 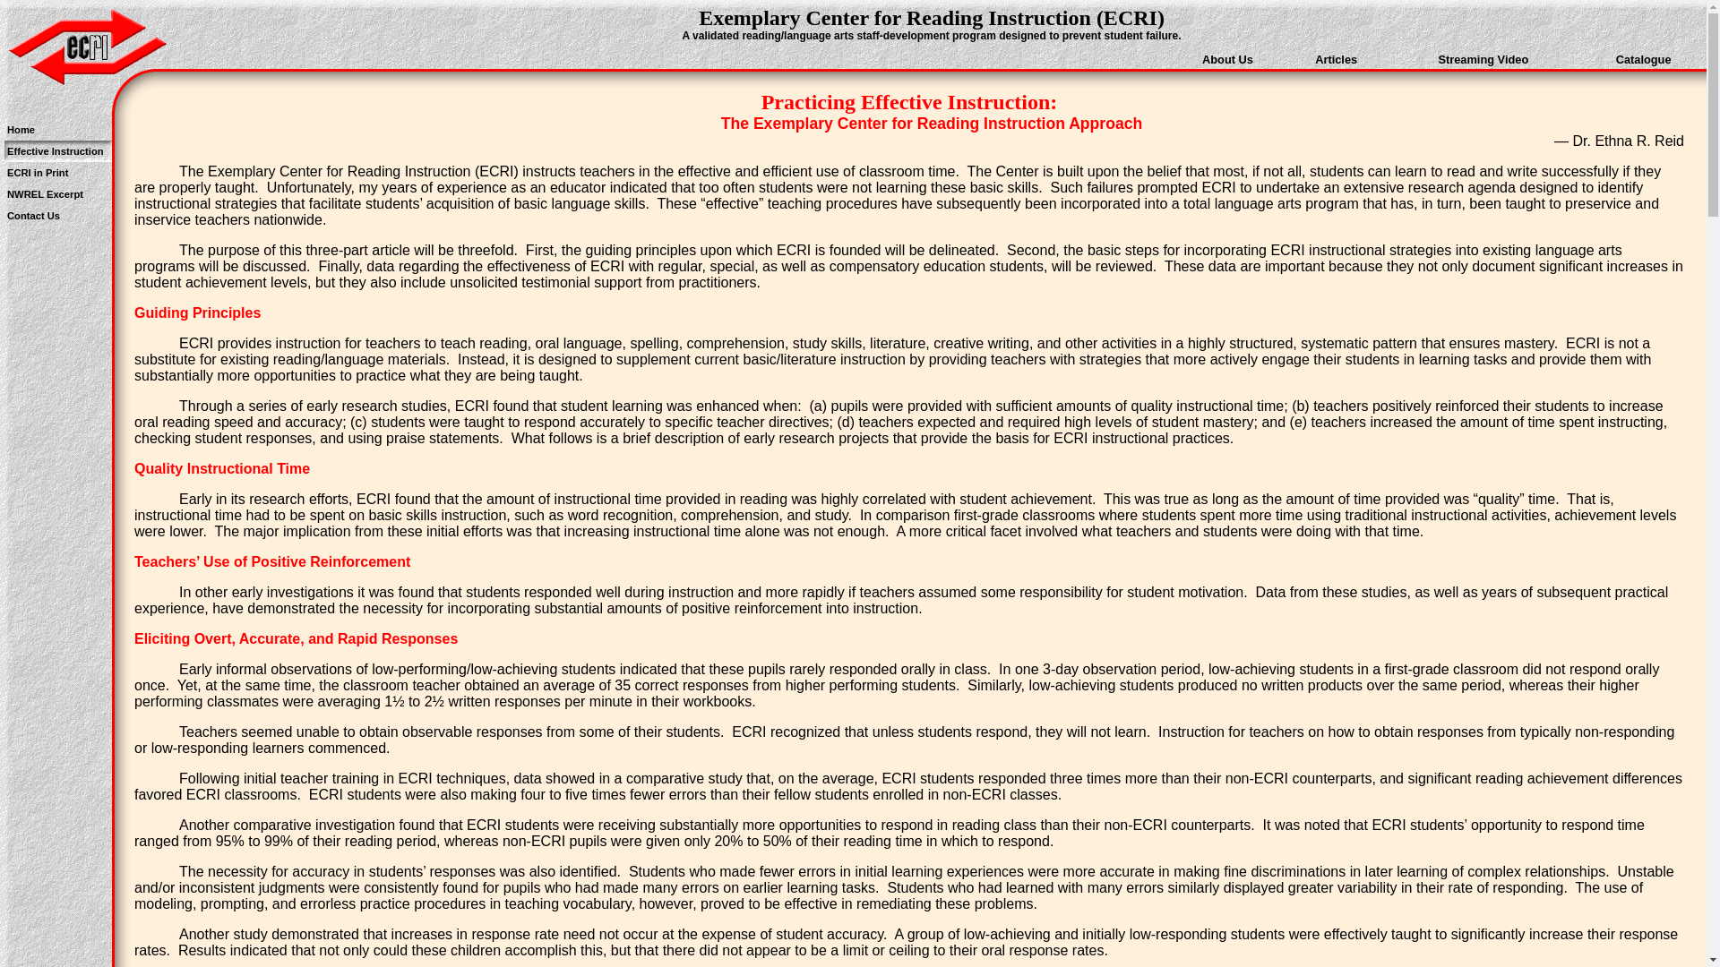 I want to click on Streaming Video, so click(x=1483, y=59).